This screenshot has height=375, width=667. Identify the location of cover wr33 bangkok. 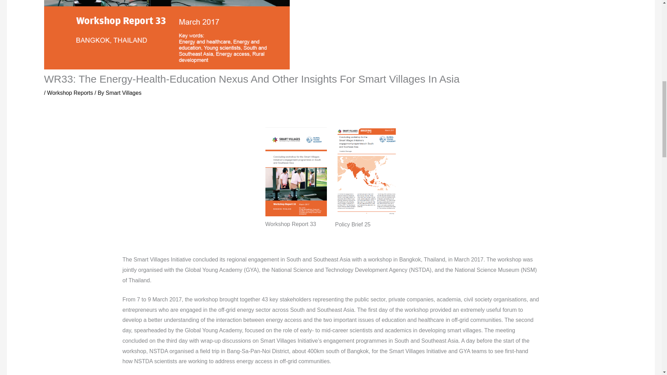
(296, 211).